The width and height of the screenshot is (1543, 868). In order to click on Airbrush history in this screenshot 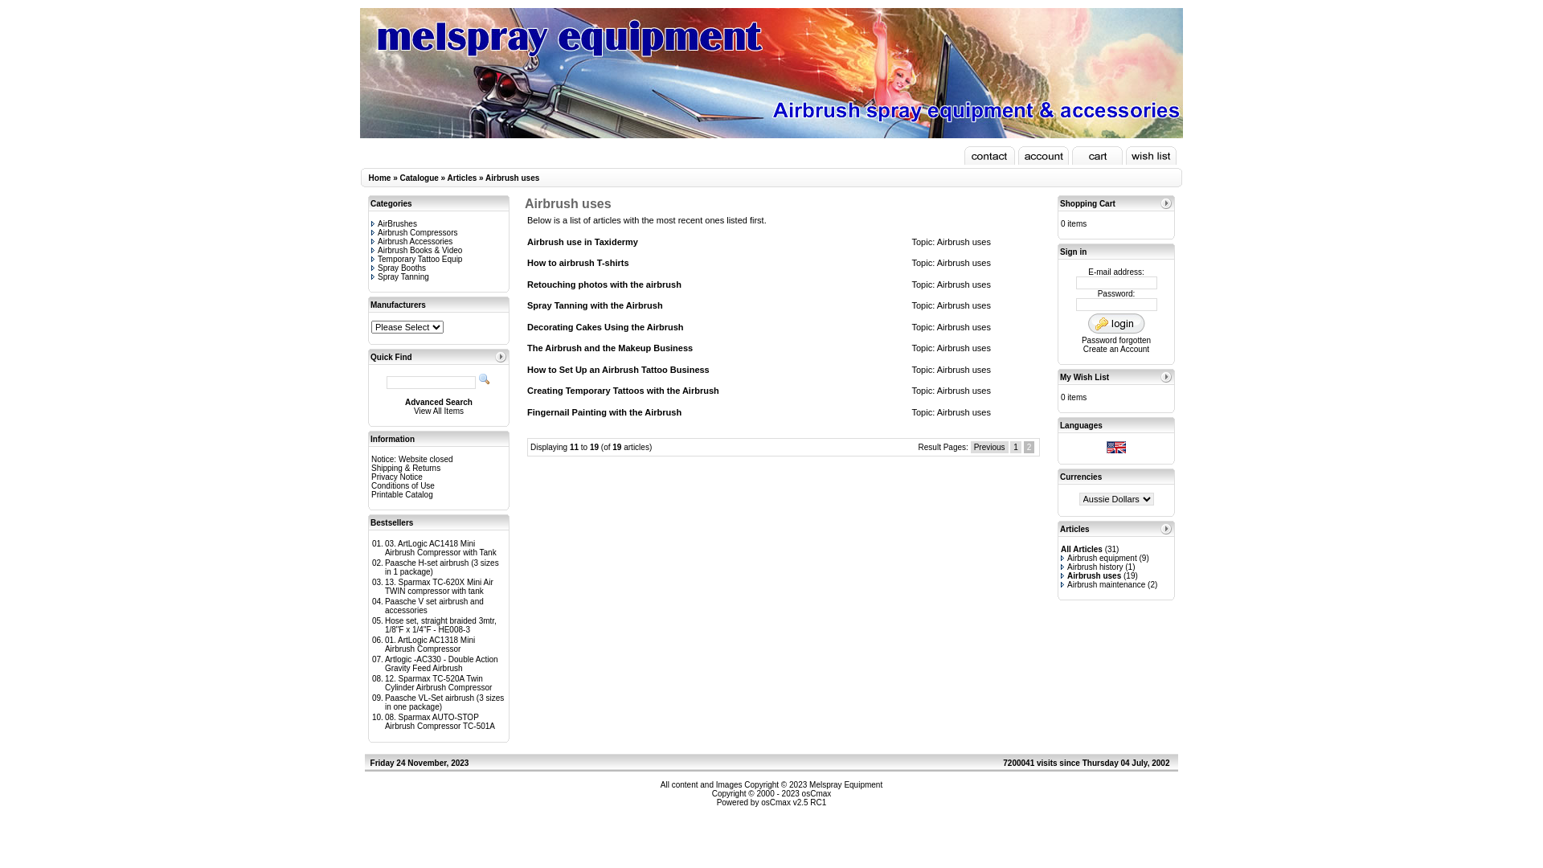, I will do `click(1091, 567)`.